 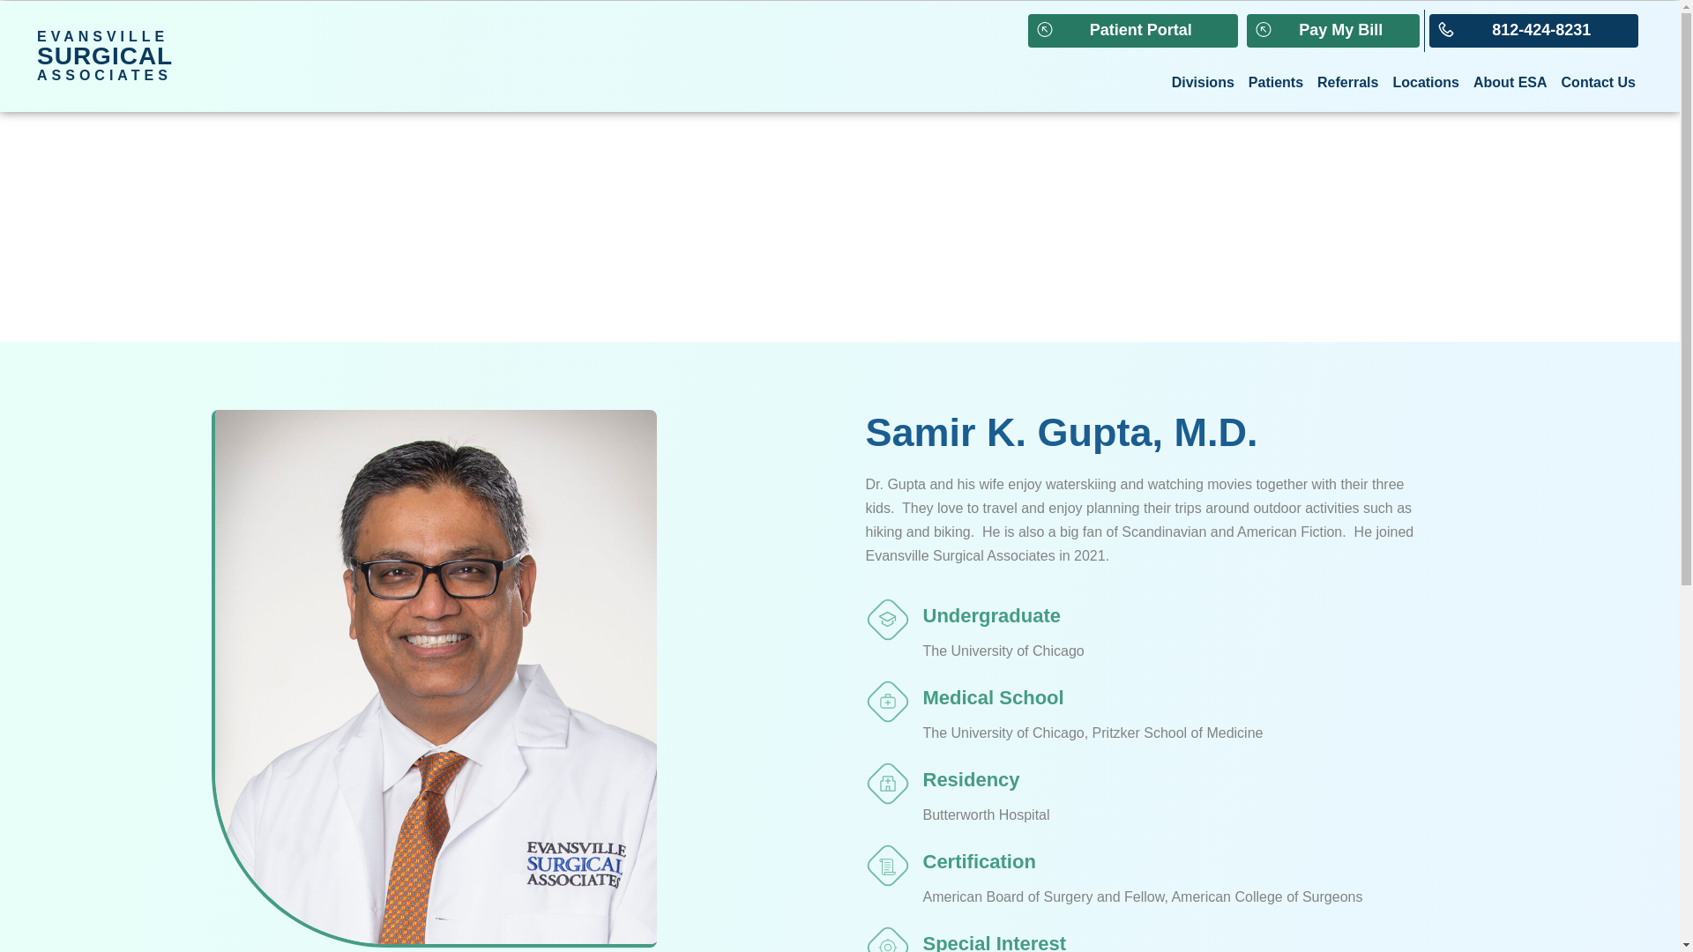 What do you see at coordinates (1347, 83) in the screenshot?
I see `812-424-8231` at bounding box center [1347, 83].